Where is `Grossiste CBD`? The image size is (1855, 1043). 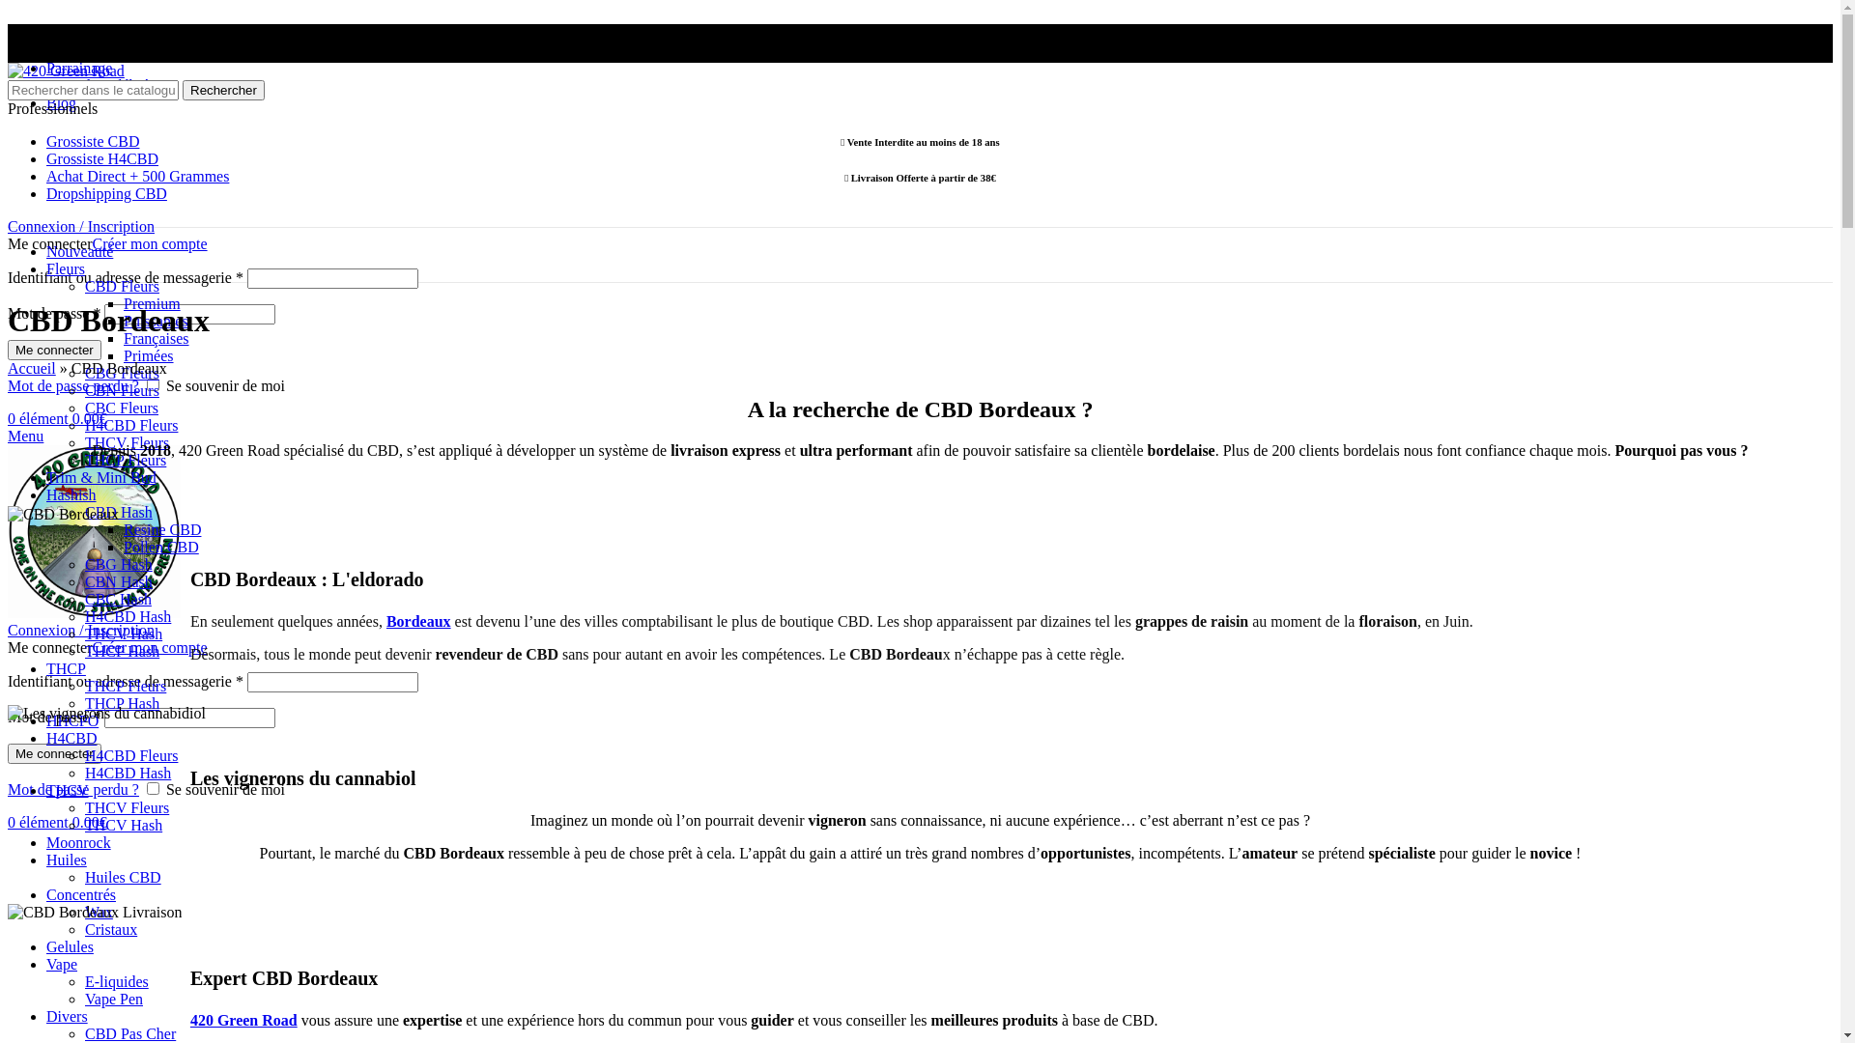
Grossiste CBD is located at coordinates (93, 141).